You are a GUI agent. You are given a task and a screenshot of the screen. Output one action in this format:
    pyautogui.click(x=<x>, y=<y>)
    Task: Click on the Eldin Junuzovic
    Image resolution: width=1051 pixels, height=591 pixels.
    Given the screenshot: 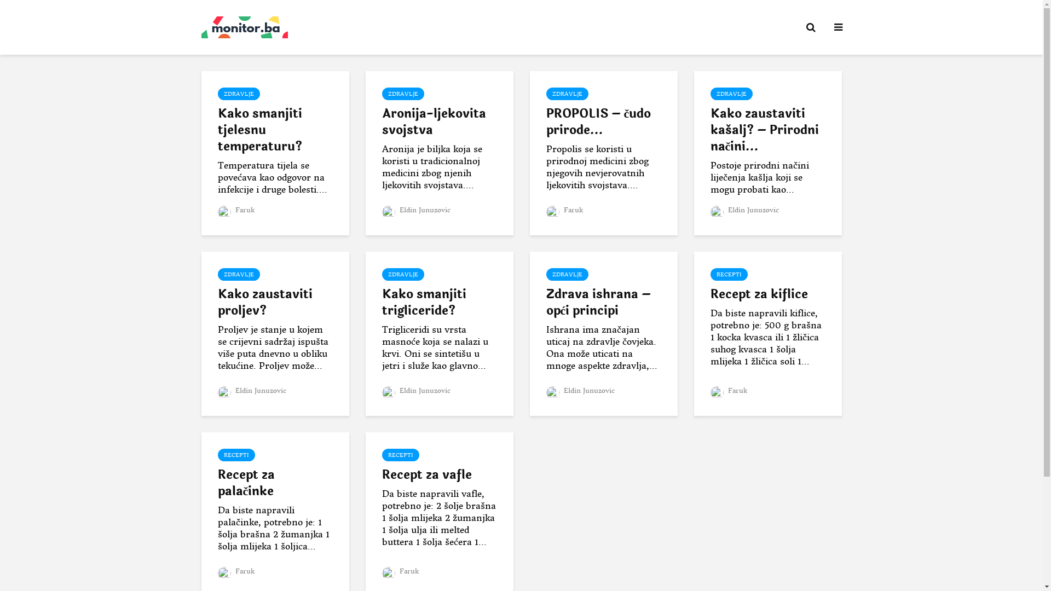 What is the action you would take?
    pyautogui.click(x=416, y=210)
    